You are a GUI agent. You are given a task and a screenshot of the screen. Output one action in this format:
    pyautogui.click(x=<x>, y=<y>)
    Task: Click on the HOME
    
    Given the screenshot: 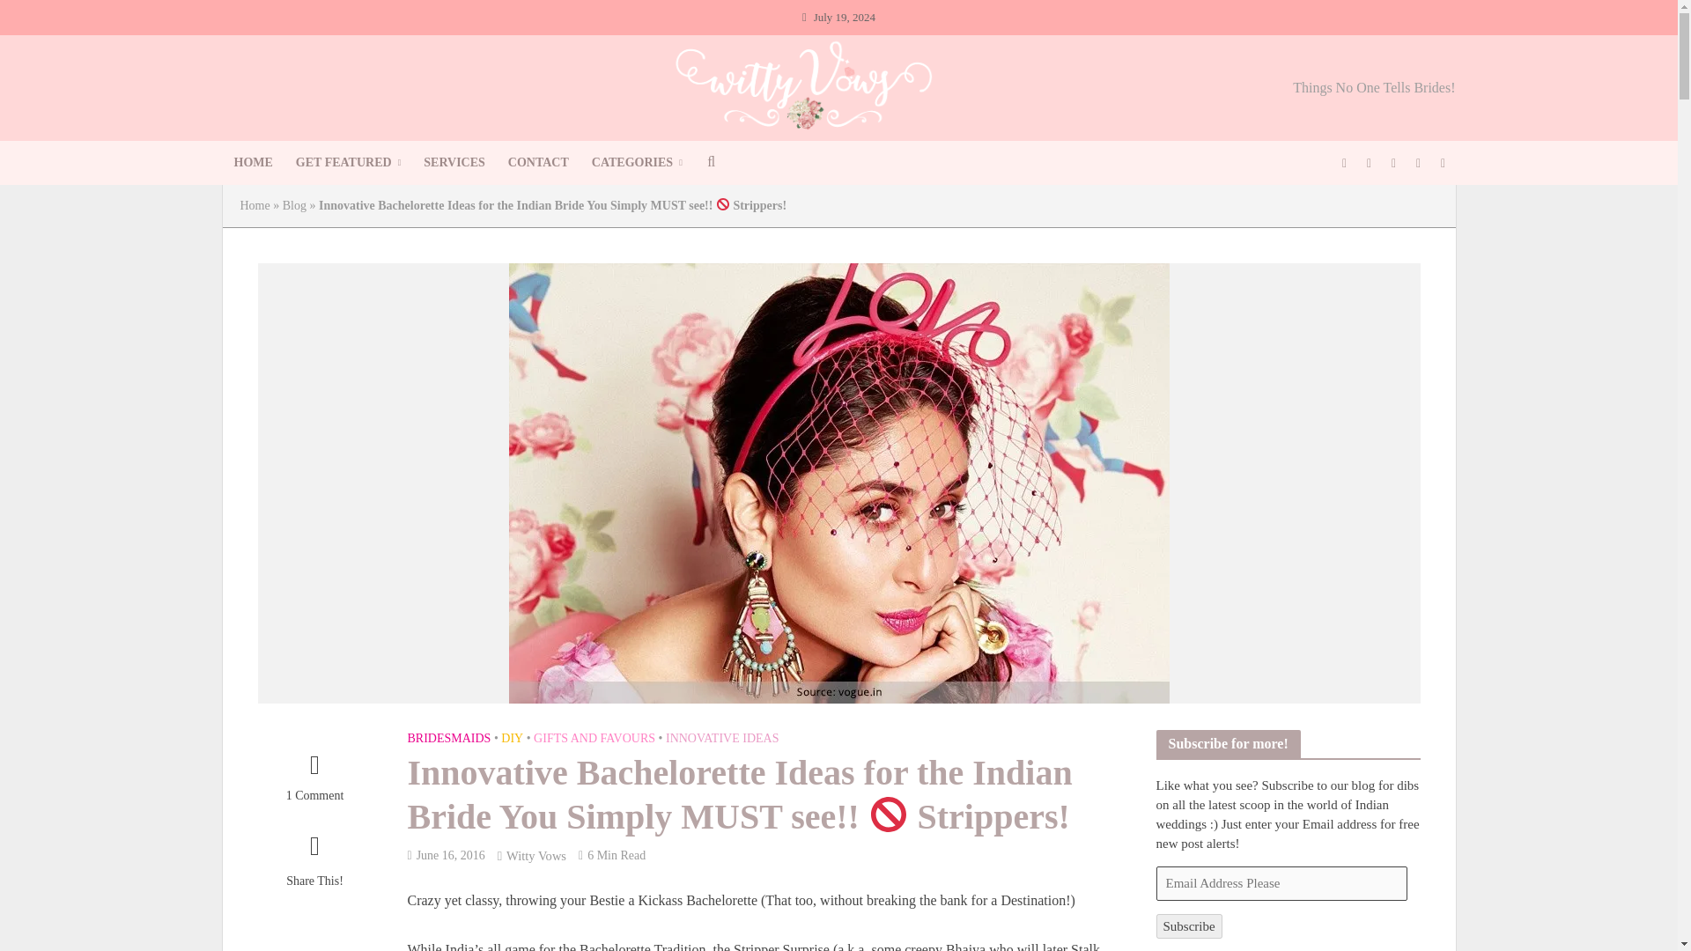 What is the action you would take?
    pyautogui.click(x=252, y=162)
    